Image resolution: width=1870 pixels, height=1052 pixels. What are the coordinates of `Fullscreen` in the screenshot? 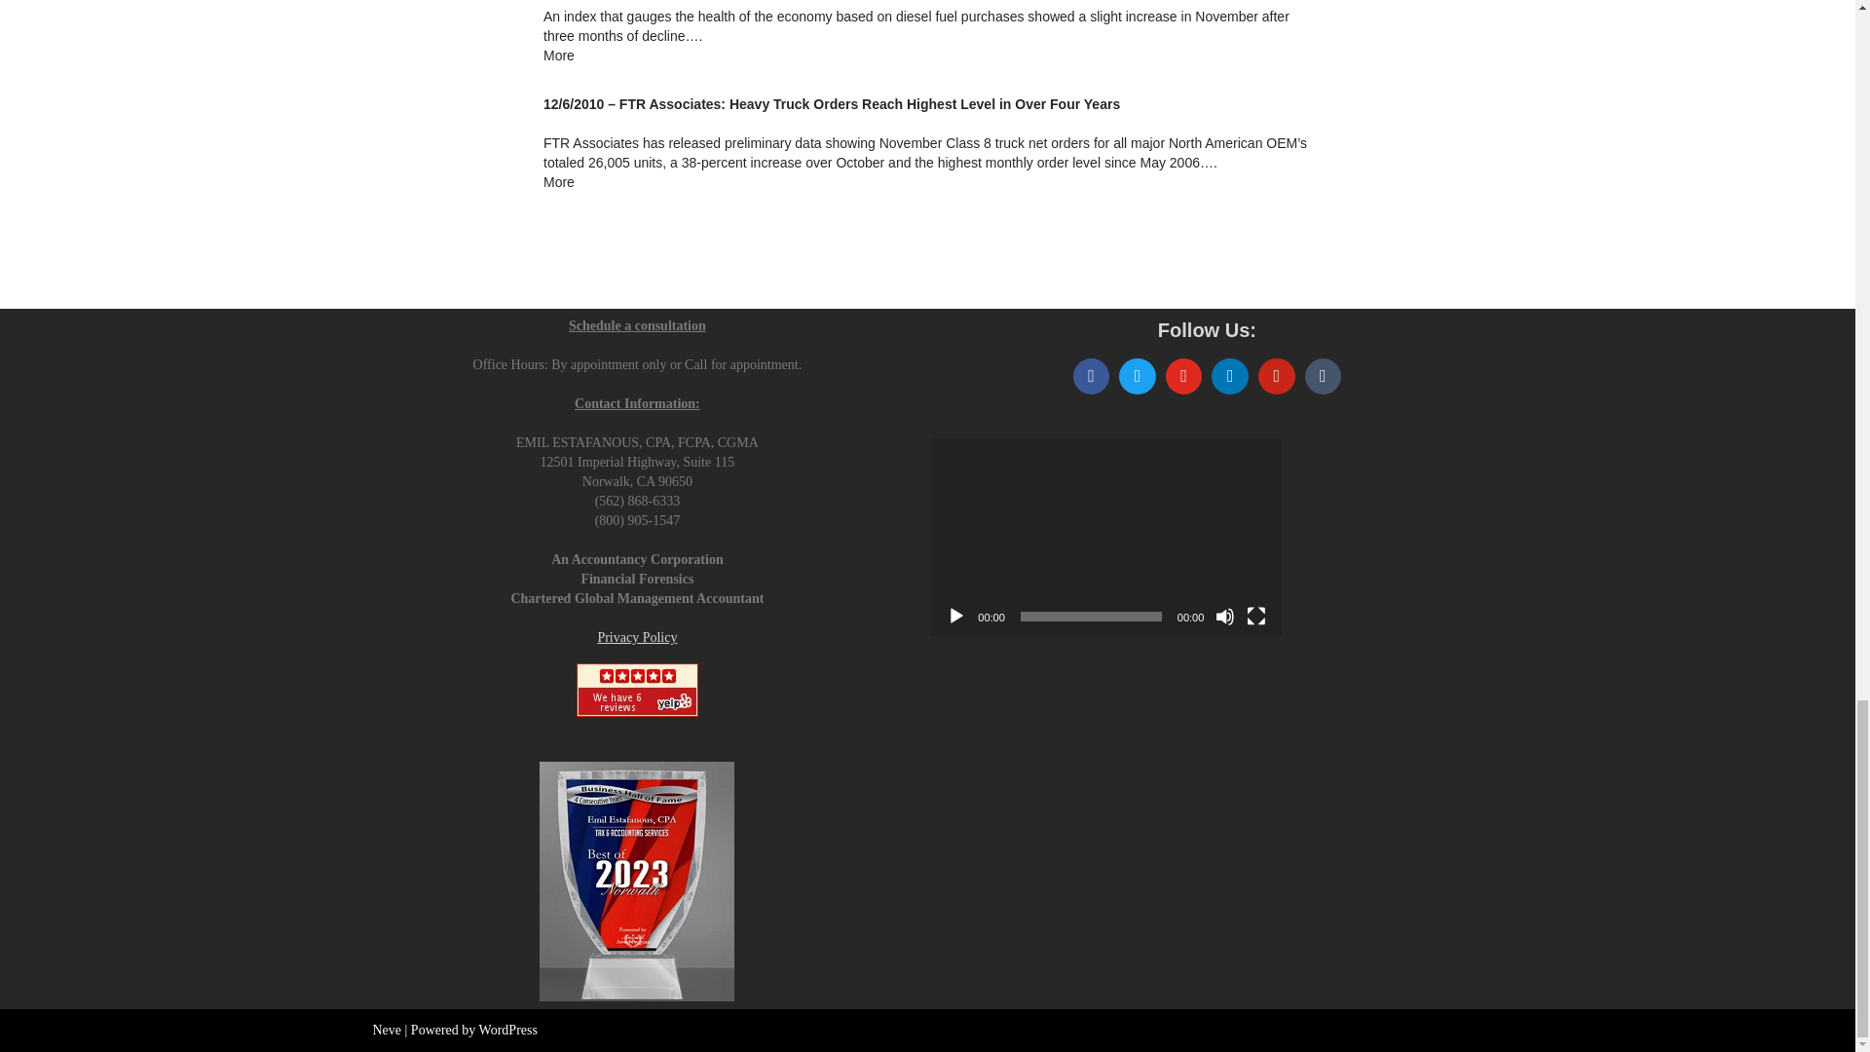 It's located at (1256, 616).